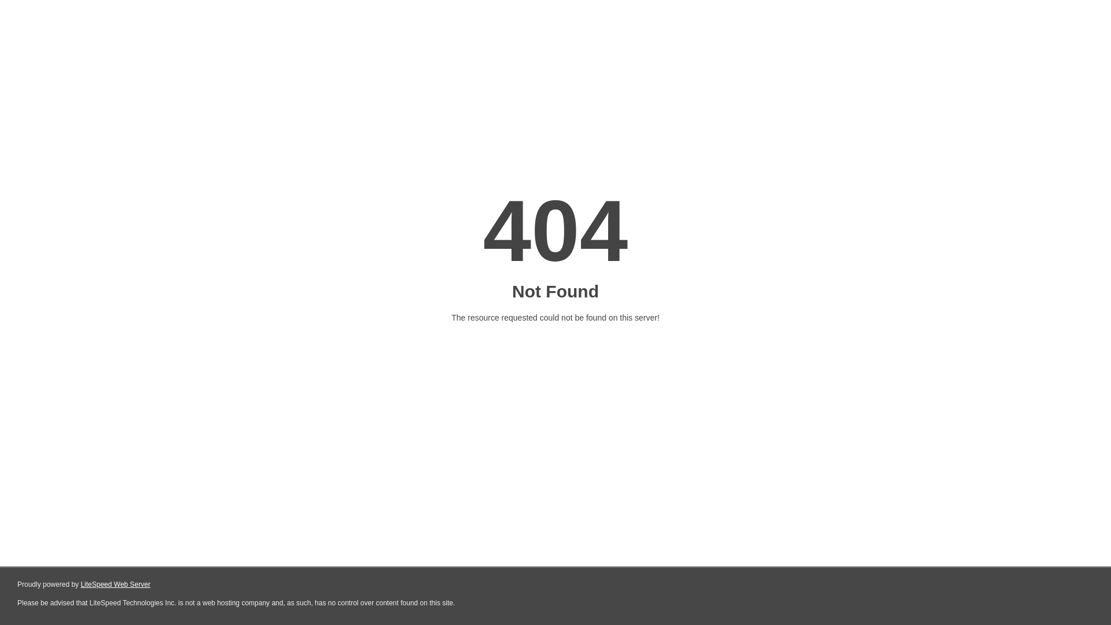 The width and height of the screenshot is (1111, 625). Describe the element at coordinates (116, 584) in the screenshot. I see `LiteSpeed Web Server` at that location.